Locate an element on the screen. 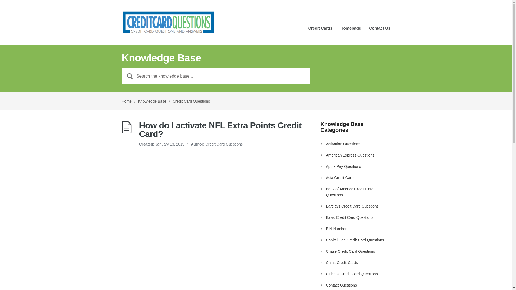 The width and height of the screenshot is (516, 290). Knowledge Base is located at coordinates (152, 101).